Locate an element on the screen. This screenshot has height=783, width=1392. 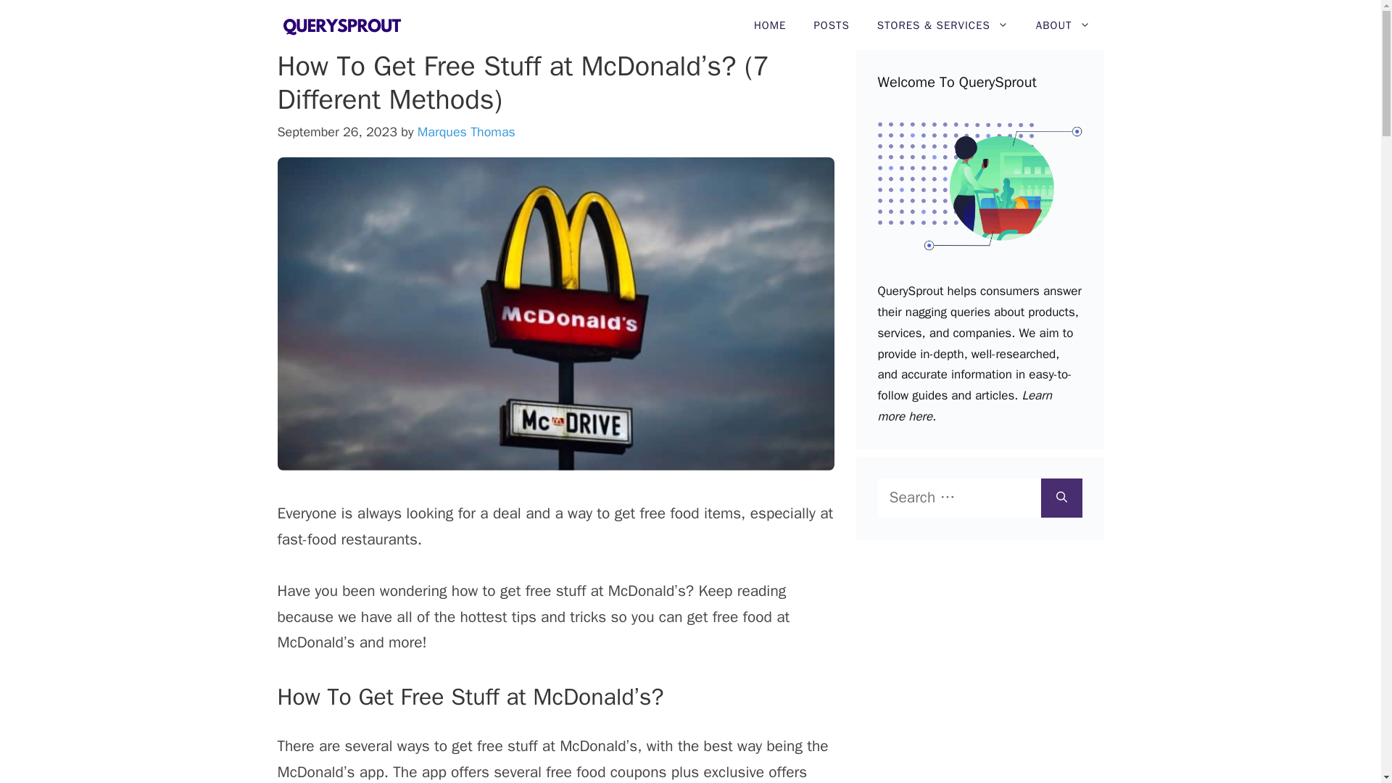
Marques Thomas is located at coordinates (466, 132).